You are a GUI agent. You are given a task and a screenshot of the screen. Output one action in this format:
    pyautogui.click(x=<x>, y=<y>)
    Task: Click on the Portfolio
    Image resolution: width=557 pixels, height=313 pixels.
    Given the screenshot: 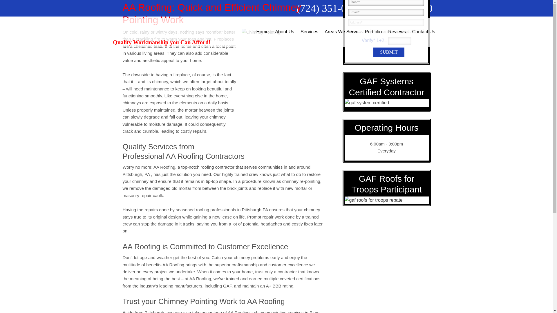 What is the action you would take?
    pyautogui.click(x=373, y=32)
    